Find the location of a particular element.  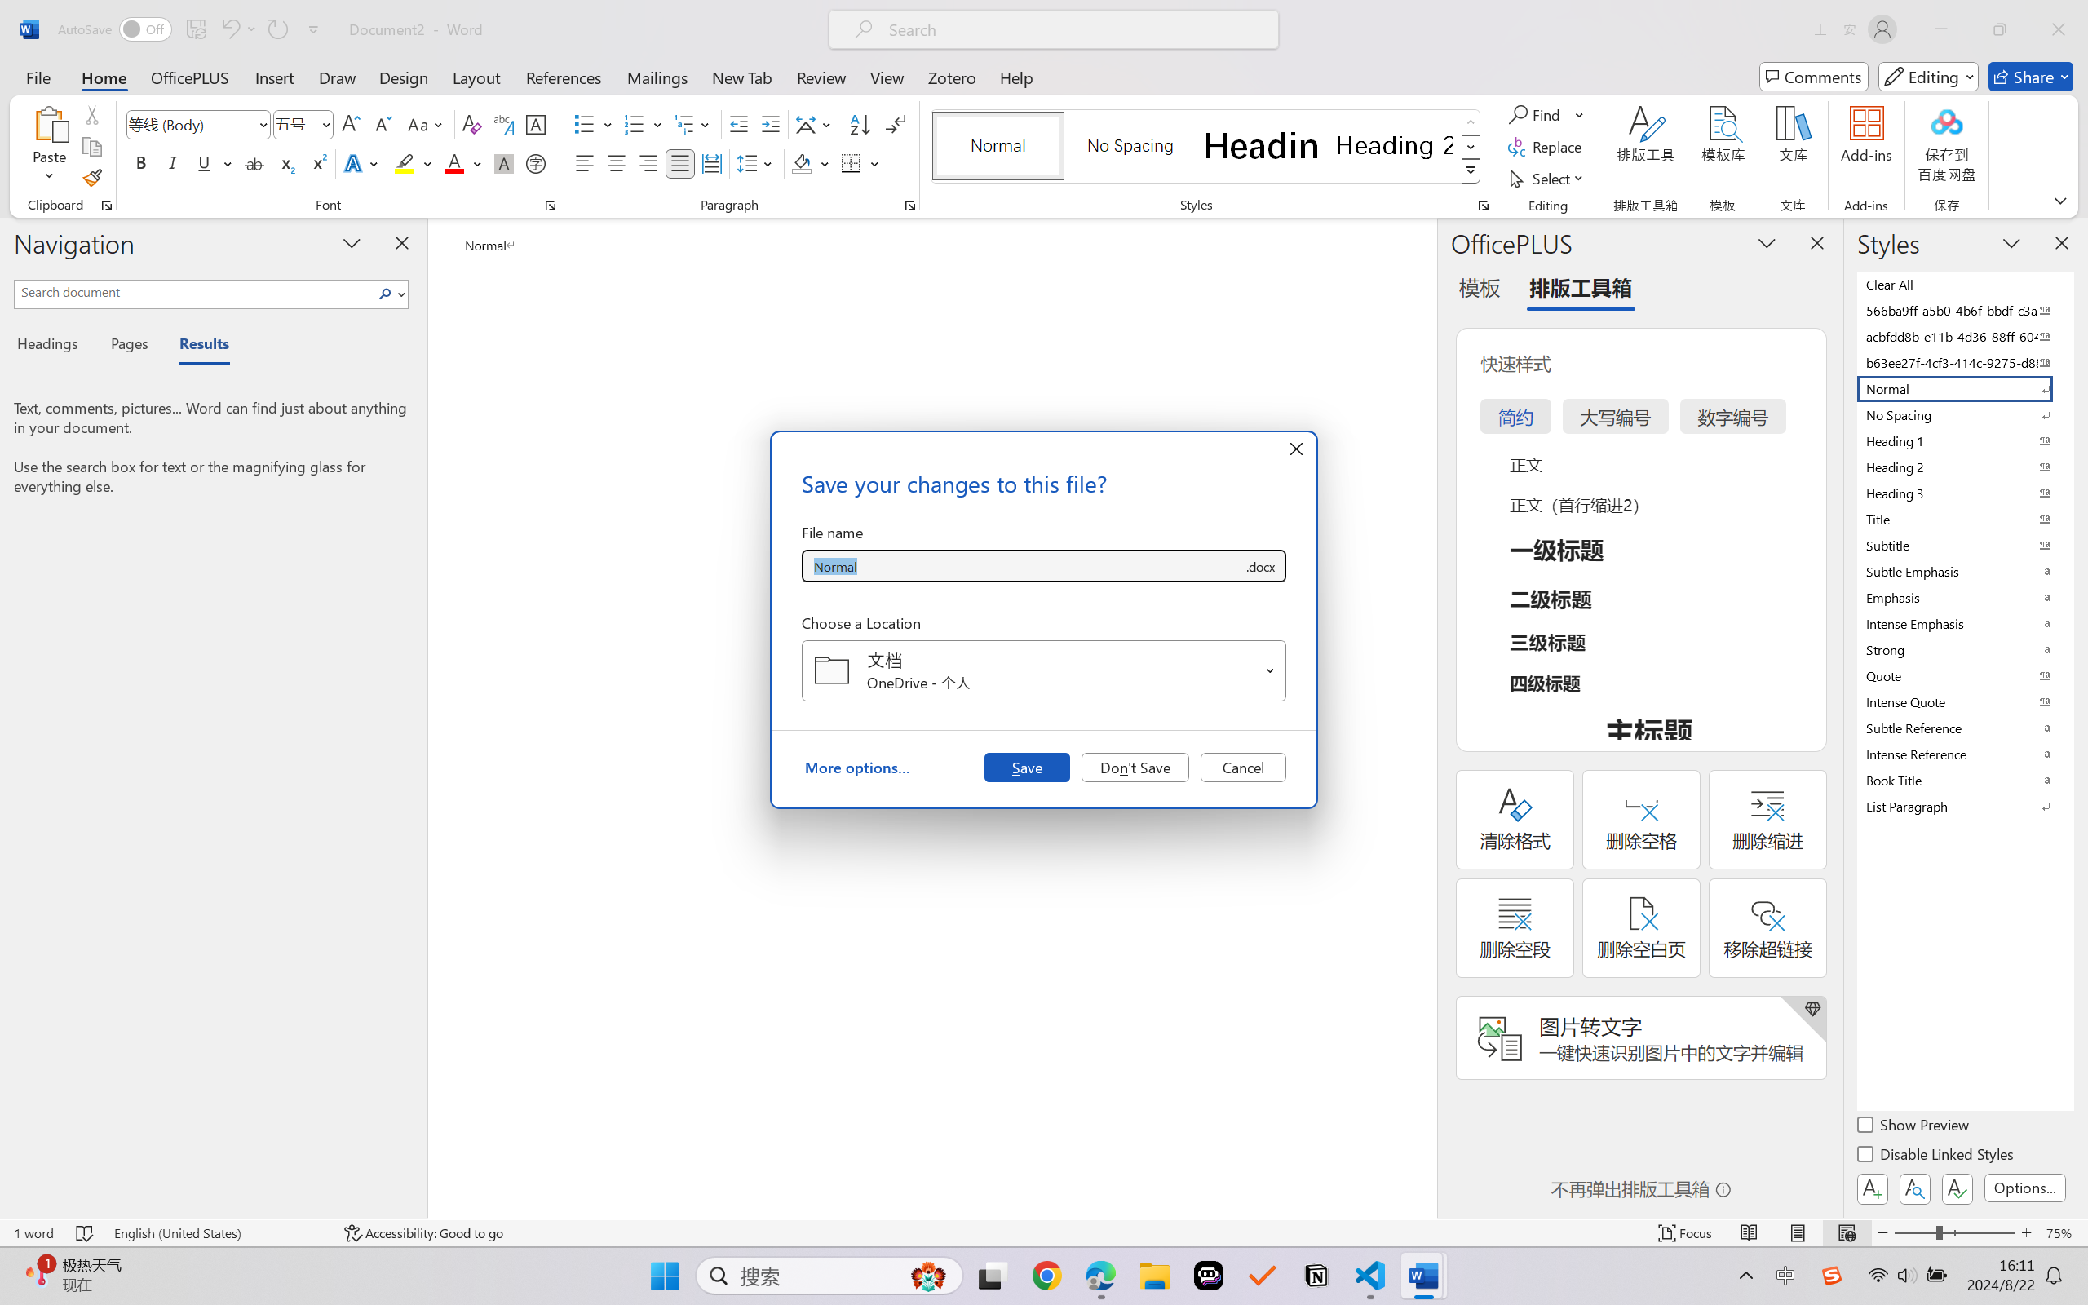

Font Color Red is located at coordinates (455, 163).